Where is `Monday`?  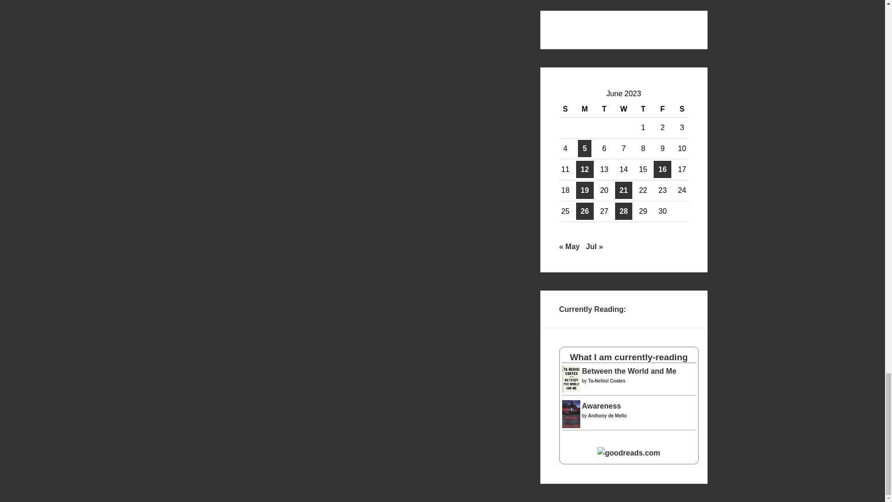 Monday is located at coordinates (584, 109).